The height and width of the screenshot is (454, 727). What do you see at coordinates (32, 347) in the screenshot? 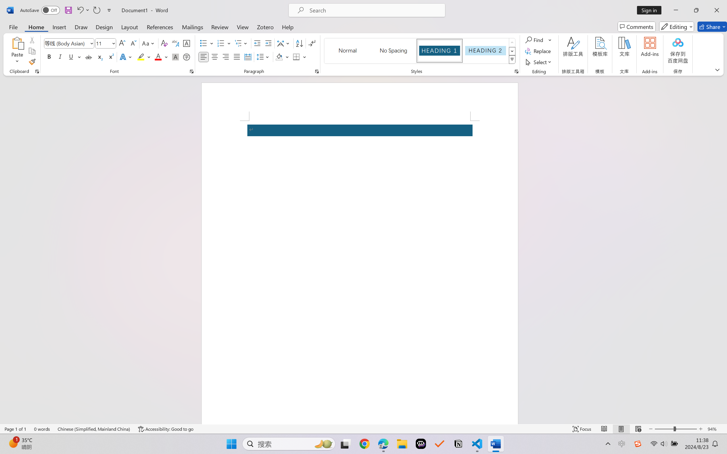
I see `Report history` at bounding box center [32, 347].